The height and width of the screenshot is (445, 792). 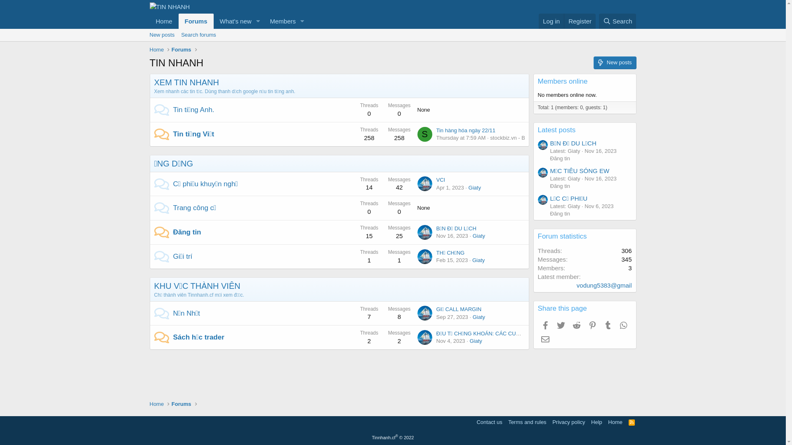 What do you see at coordinates (615, 422) in the screenshot?
I see `Home` at bounding box center [615, 422].